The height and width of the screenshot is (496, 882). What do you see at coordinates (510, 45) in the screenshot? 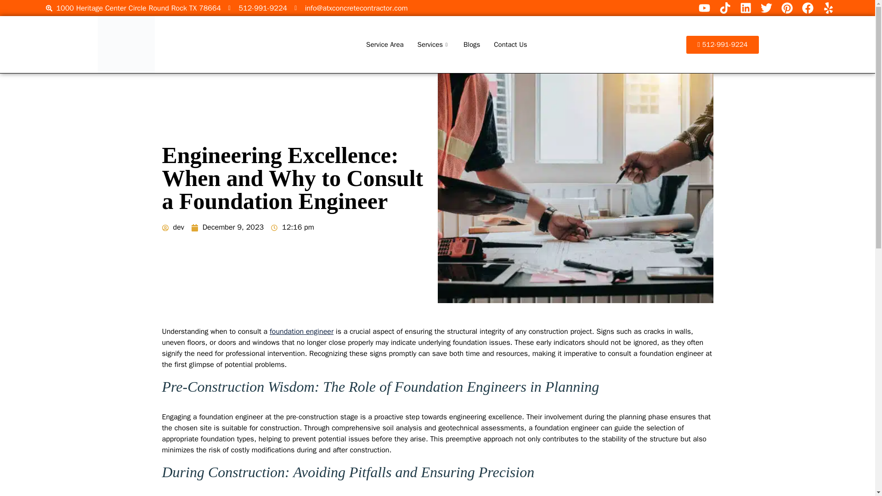
I see `Contact Us` at bounding box center [510, 45].